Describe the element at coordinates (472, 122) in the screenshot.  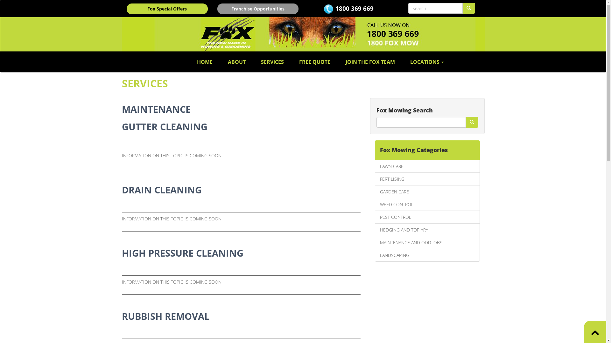
I see `  ` at that location.